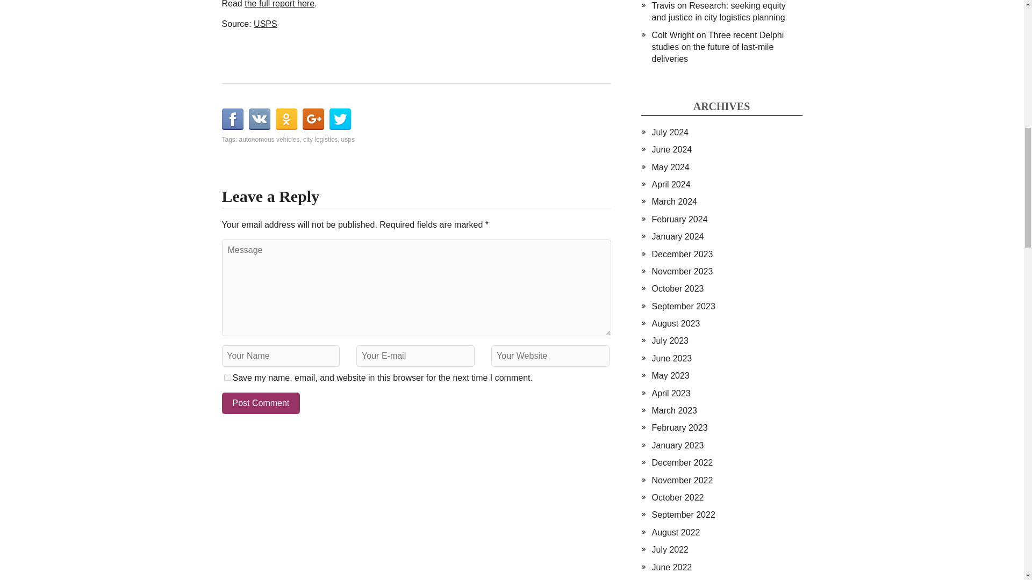 This screenshot has height=580, width=1032. Describe the element at coordinates (671, 149) in the screenshot. I see `June 2024` at that location.